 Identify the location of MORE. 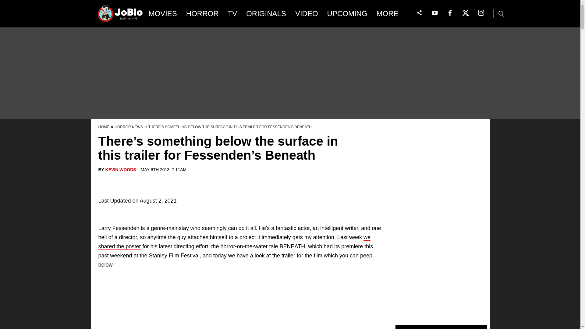
(392, 14).